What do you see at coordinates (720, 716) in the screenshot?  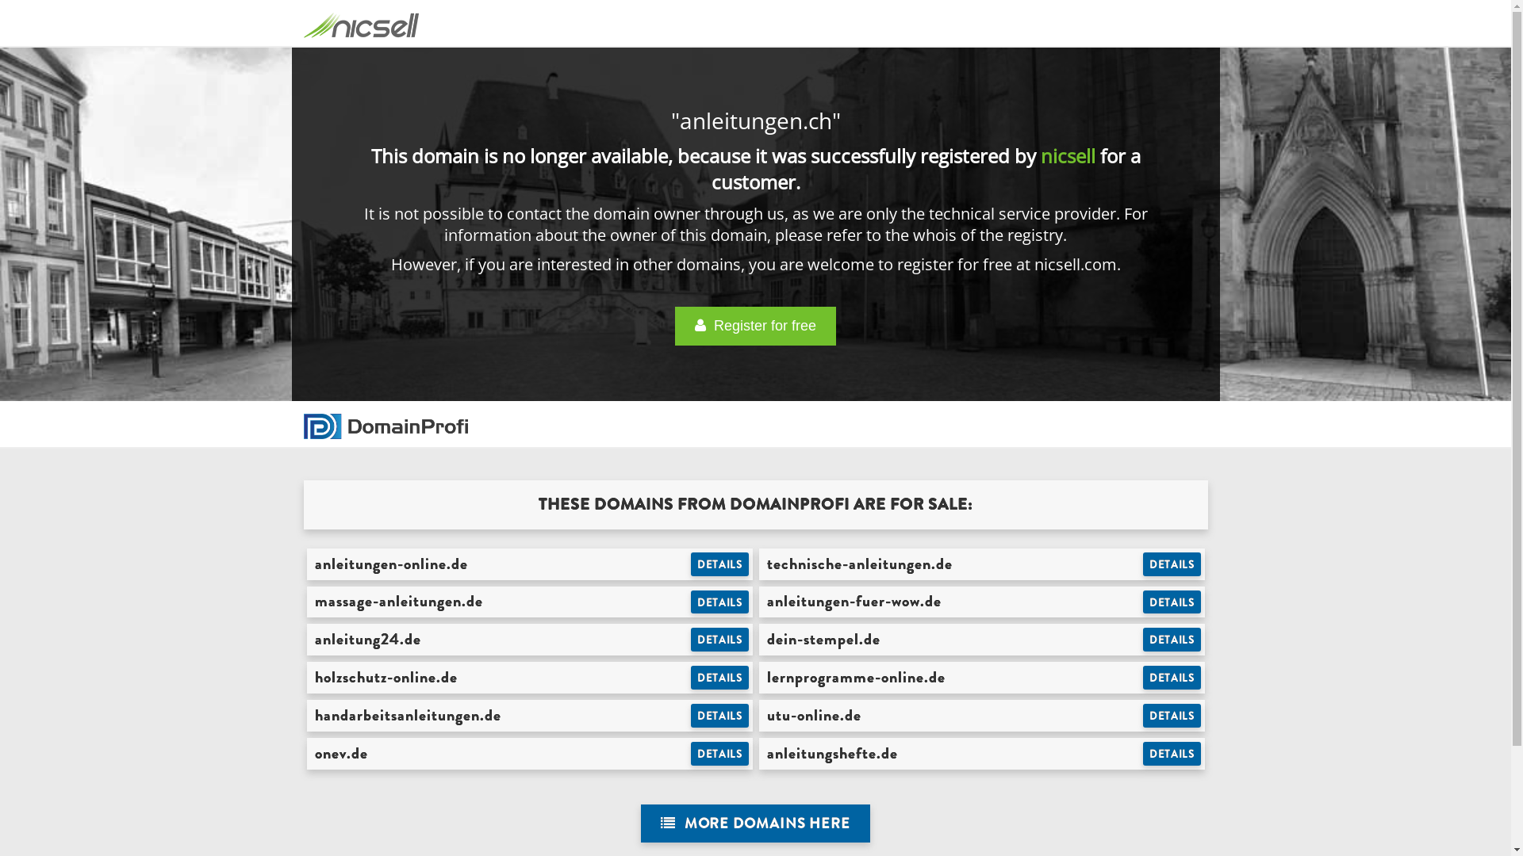 I see `DETAILS` at bounding box center [720, 716].